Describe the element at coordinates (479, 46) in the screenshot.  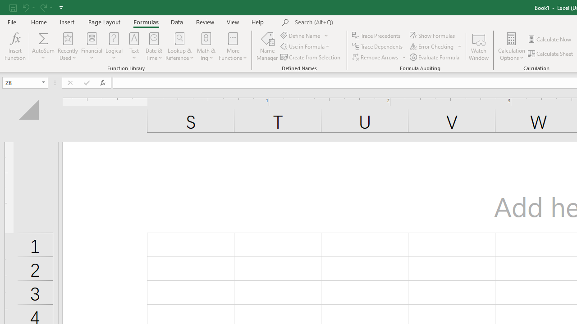
I see `Watch Window` at that location.